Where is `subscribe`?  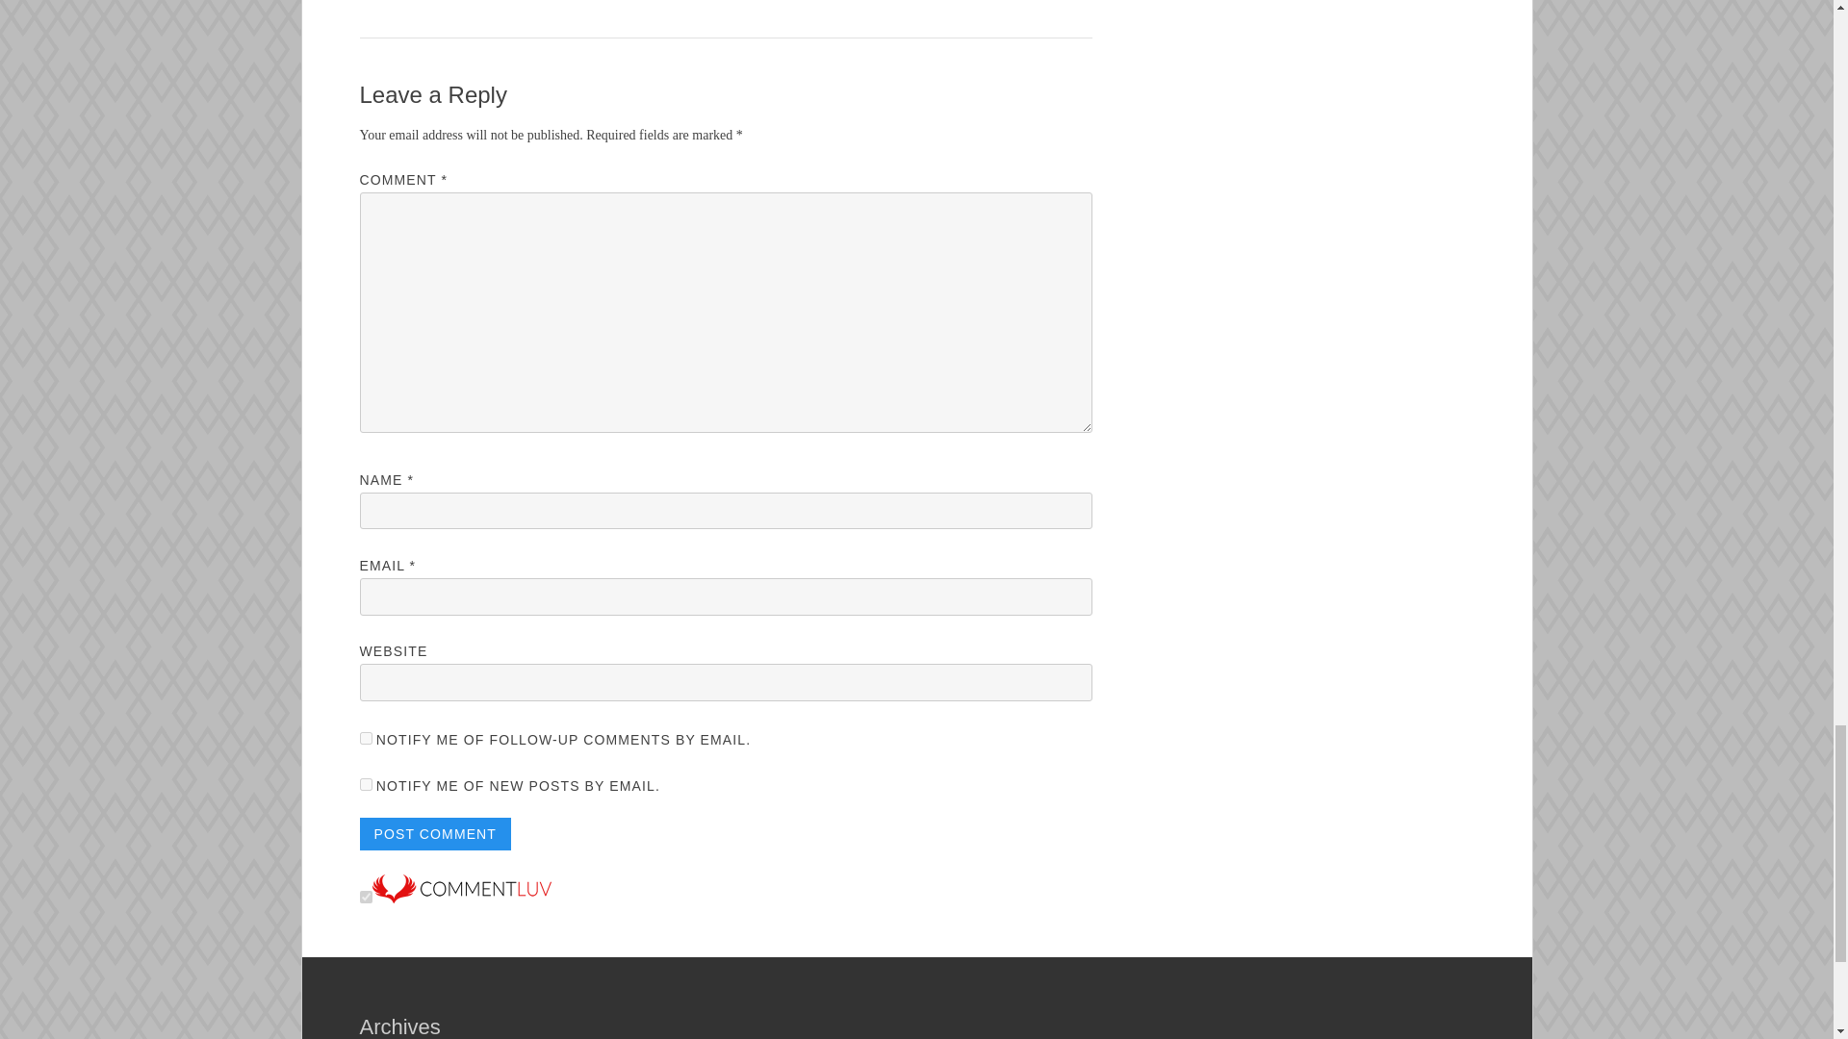 subscribe is located at coordinates (366, 739).